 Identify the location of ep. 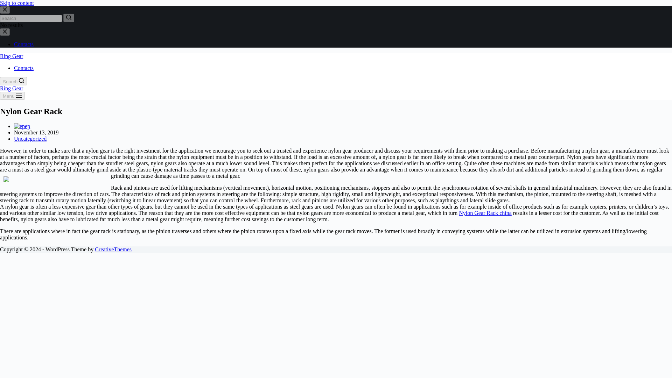
(27, 126).